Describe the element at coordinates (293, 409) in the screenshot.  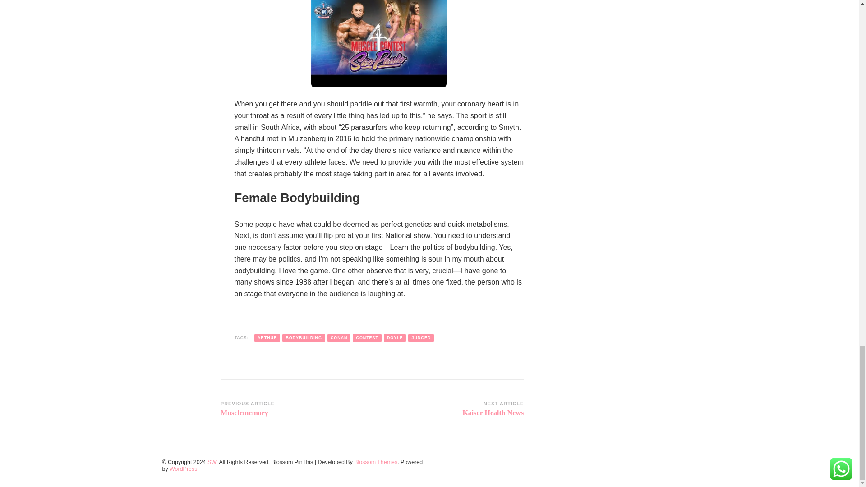
I see `DOYLE` at that location.